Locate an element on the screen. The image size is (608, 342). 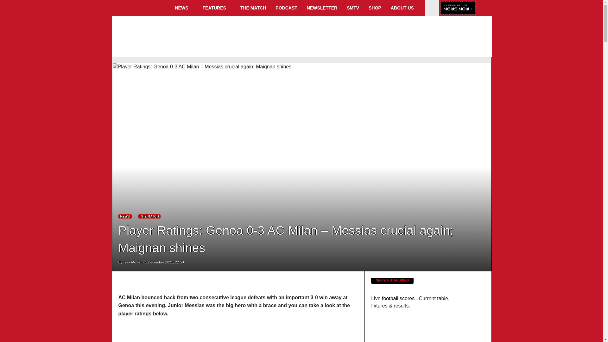
ABOUT US is located at coordinates (405, 8).